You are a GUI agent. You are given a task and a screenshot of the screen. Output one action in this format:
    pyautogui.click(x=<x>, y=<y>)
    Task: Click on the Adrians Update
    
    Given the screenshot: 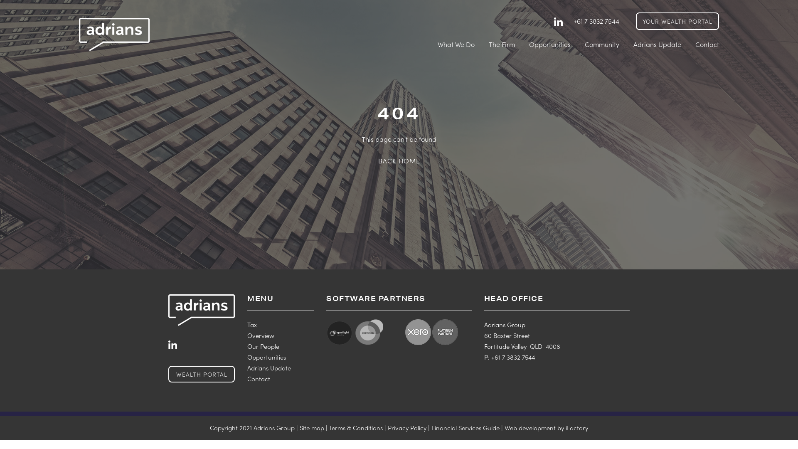 What is the action you would take?
    pyautogui.click(x=658, y=44)
    